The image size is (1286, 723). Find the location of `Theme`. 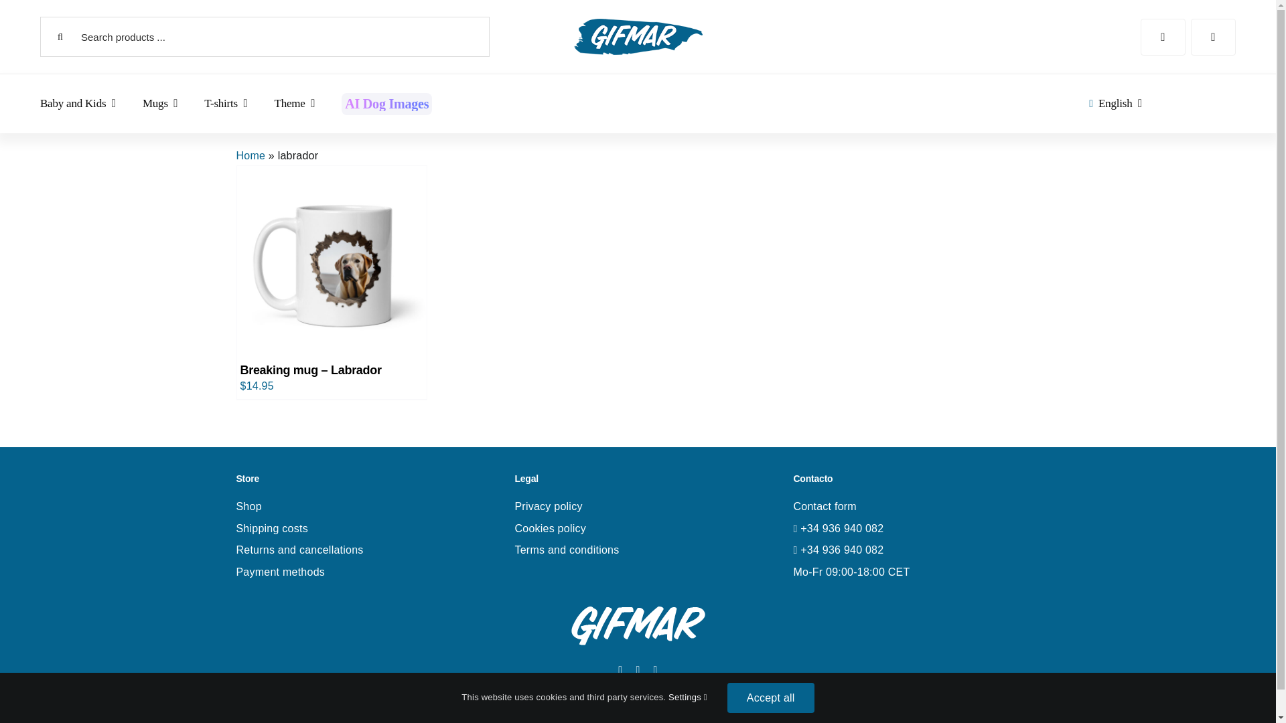

Theme is located at coordinates (295, 103).